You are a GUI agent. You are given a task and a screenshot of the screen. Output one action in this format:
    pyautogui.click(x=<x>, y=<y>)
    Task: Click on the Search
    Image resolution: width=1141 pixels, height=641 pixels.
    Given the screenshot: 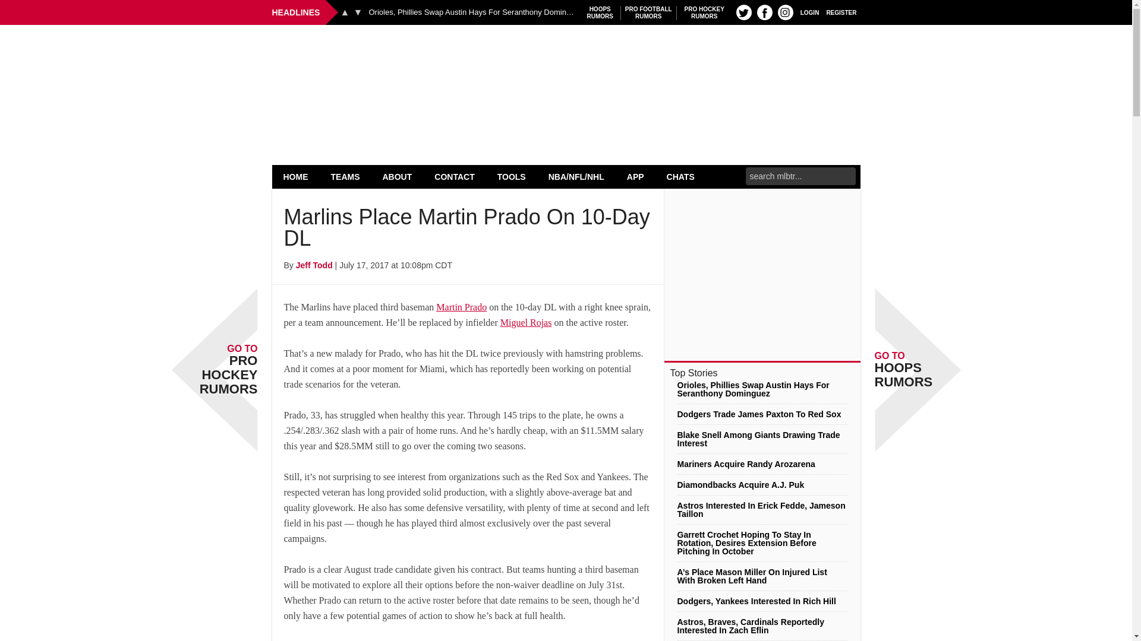 What is the action you would take?
    pyautogui.click(x=358, y=12)
    